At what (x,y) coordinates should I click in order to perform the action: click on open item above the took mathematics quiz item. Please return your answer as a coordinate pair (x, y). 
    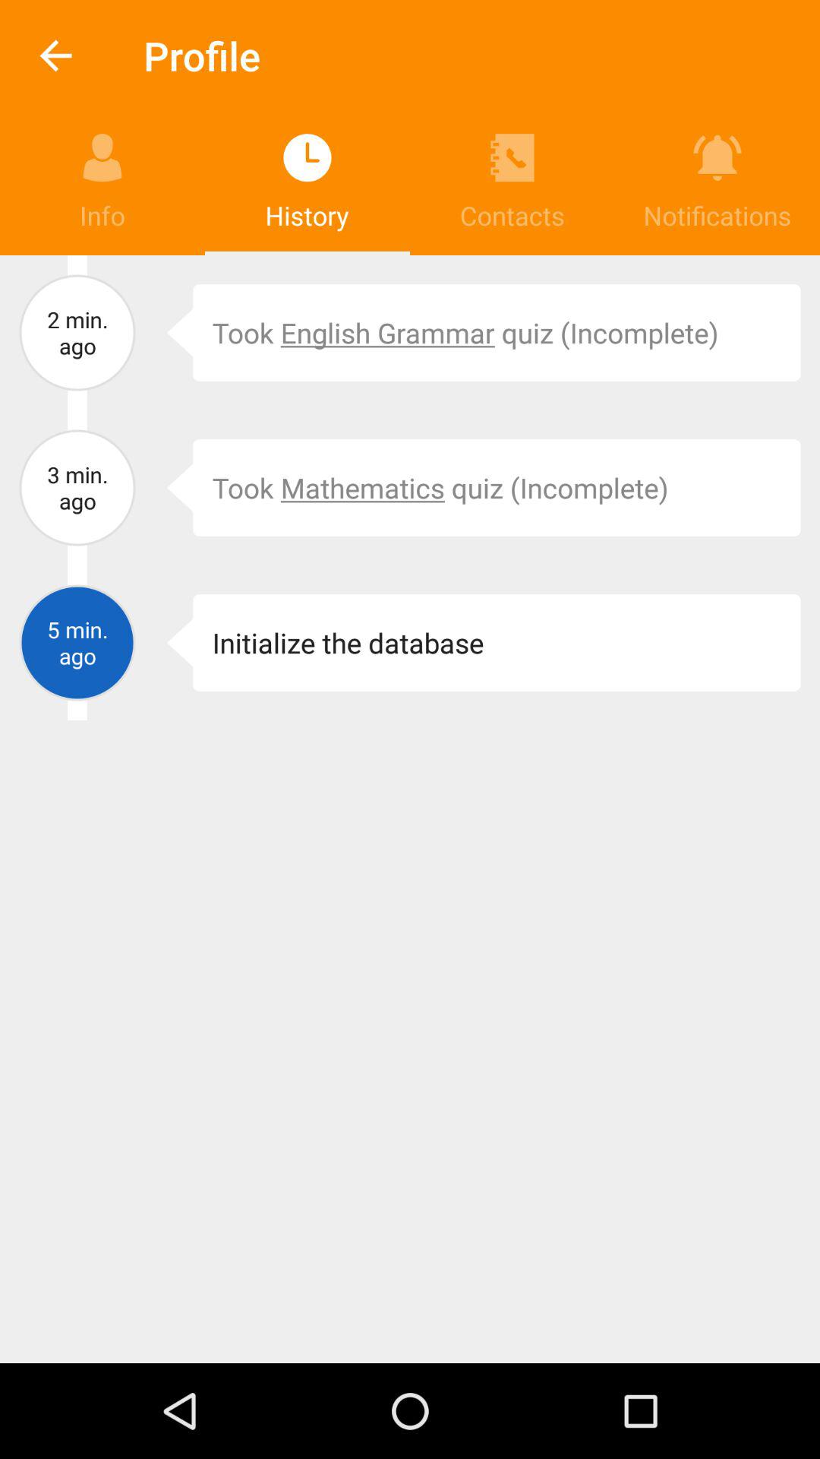
    Looking at the image, I should click on (497, 333).